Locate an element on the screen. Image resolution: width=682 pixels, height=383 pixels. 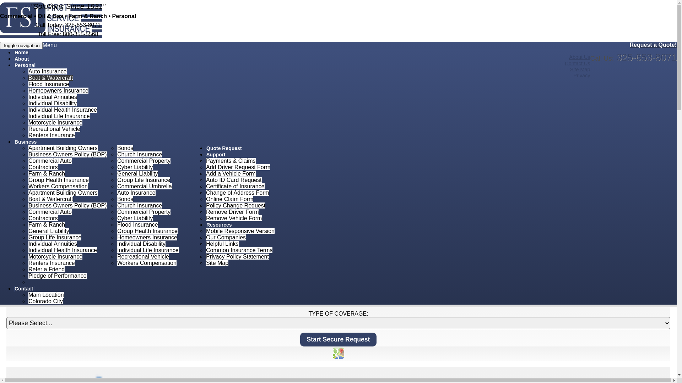
Workers Compensation is located at coordinates (147, 263).